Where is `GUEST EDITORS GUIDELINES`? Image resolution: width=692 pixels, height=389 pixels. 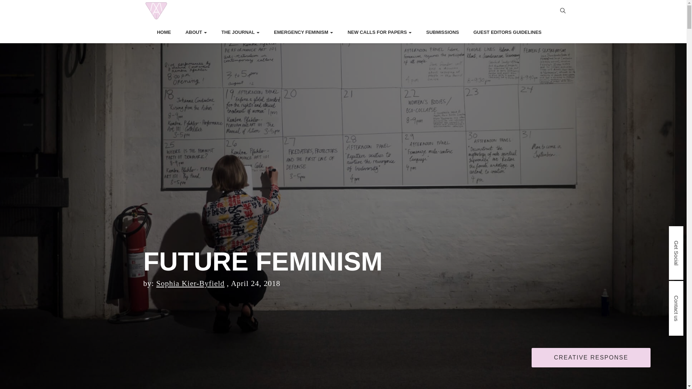 GUEST EDITORS GUIDELINES is located at coordinates (507, 32).